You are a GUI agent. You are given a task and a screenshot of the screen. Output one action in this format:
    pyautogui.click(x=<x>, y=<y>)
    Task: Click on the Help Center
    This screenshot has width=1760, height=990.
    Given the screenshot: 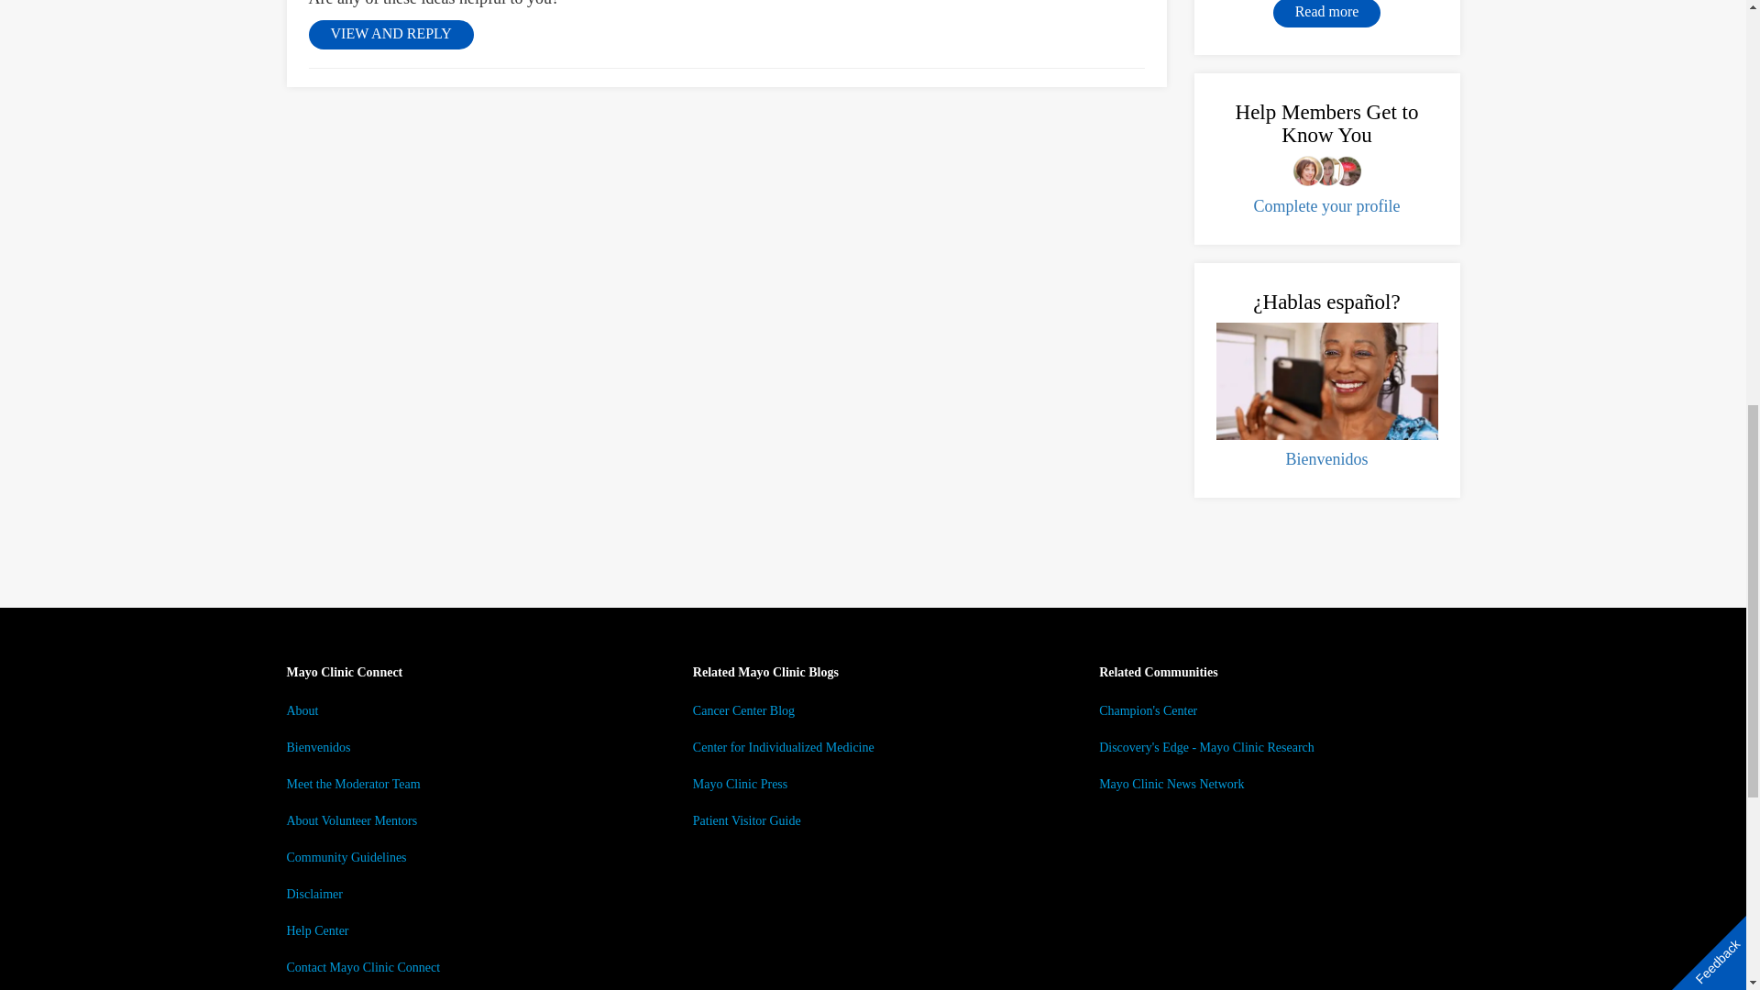 What is the action you would take?
    pyautogui.click(x=317, y=929)
    